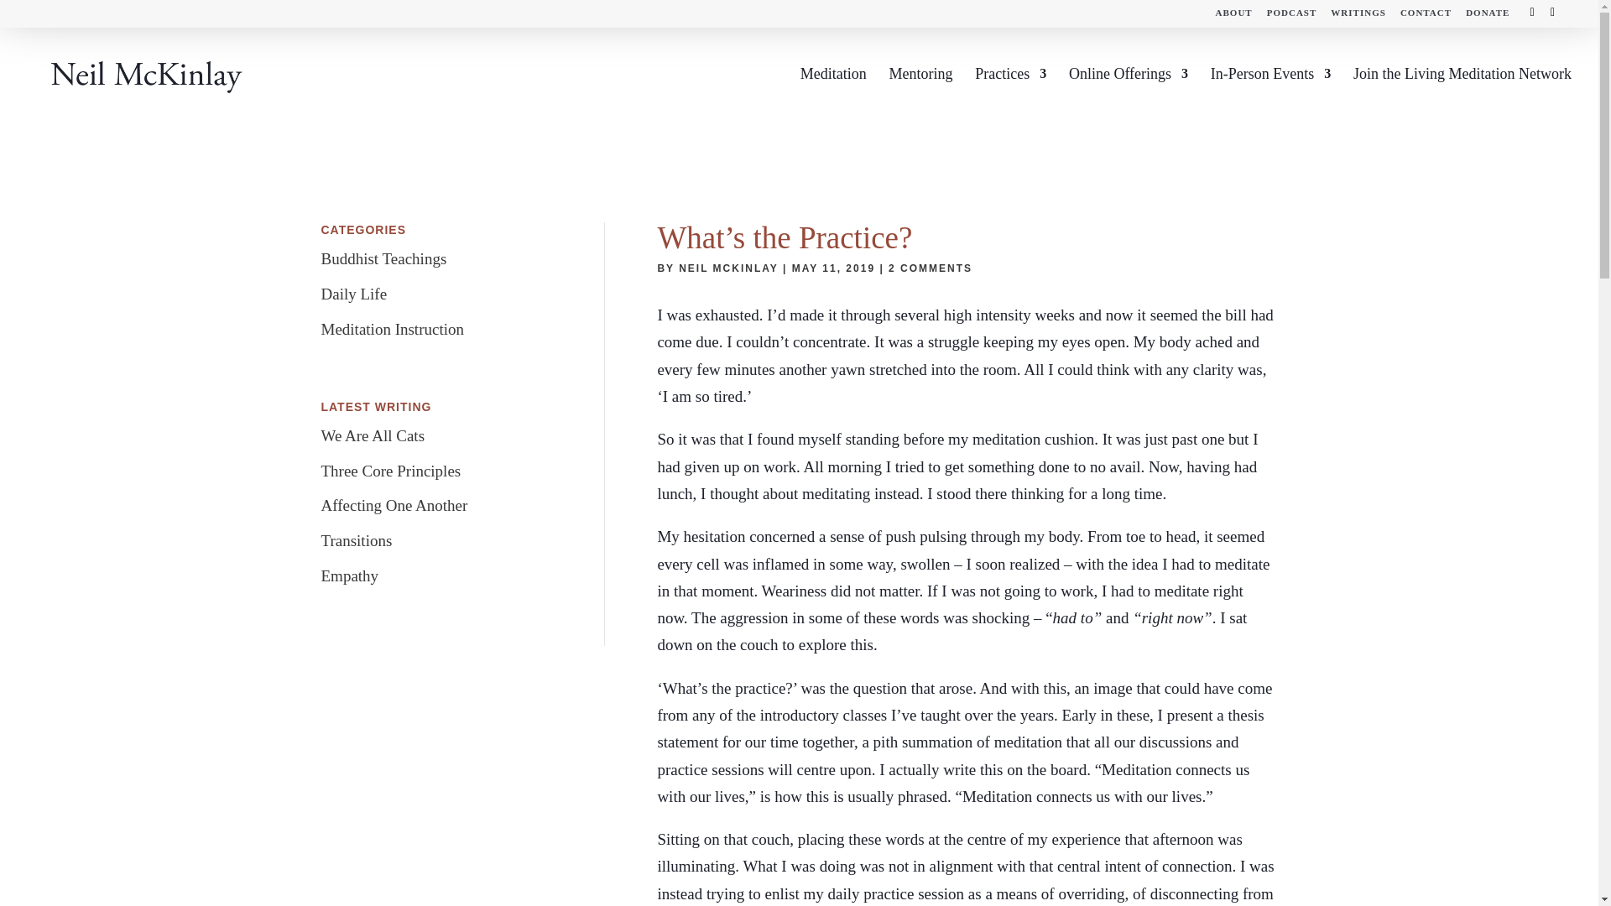  Describe the element at coordinates (1270, 95) in the screenshot. I see `In-Person Events` at that location.